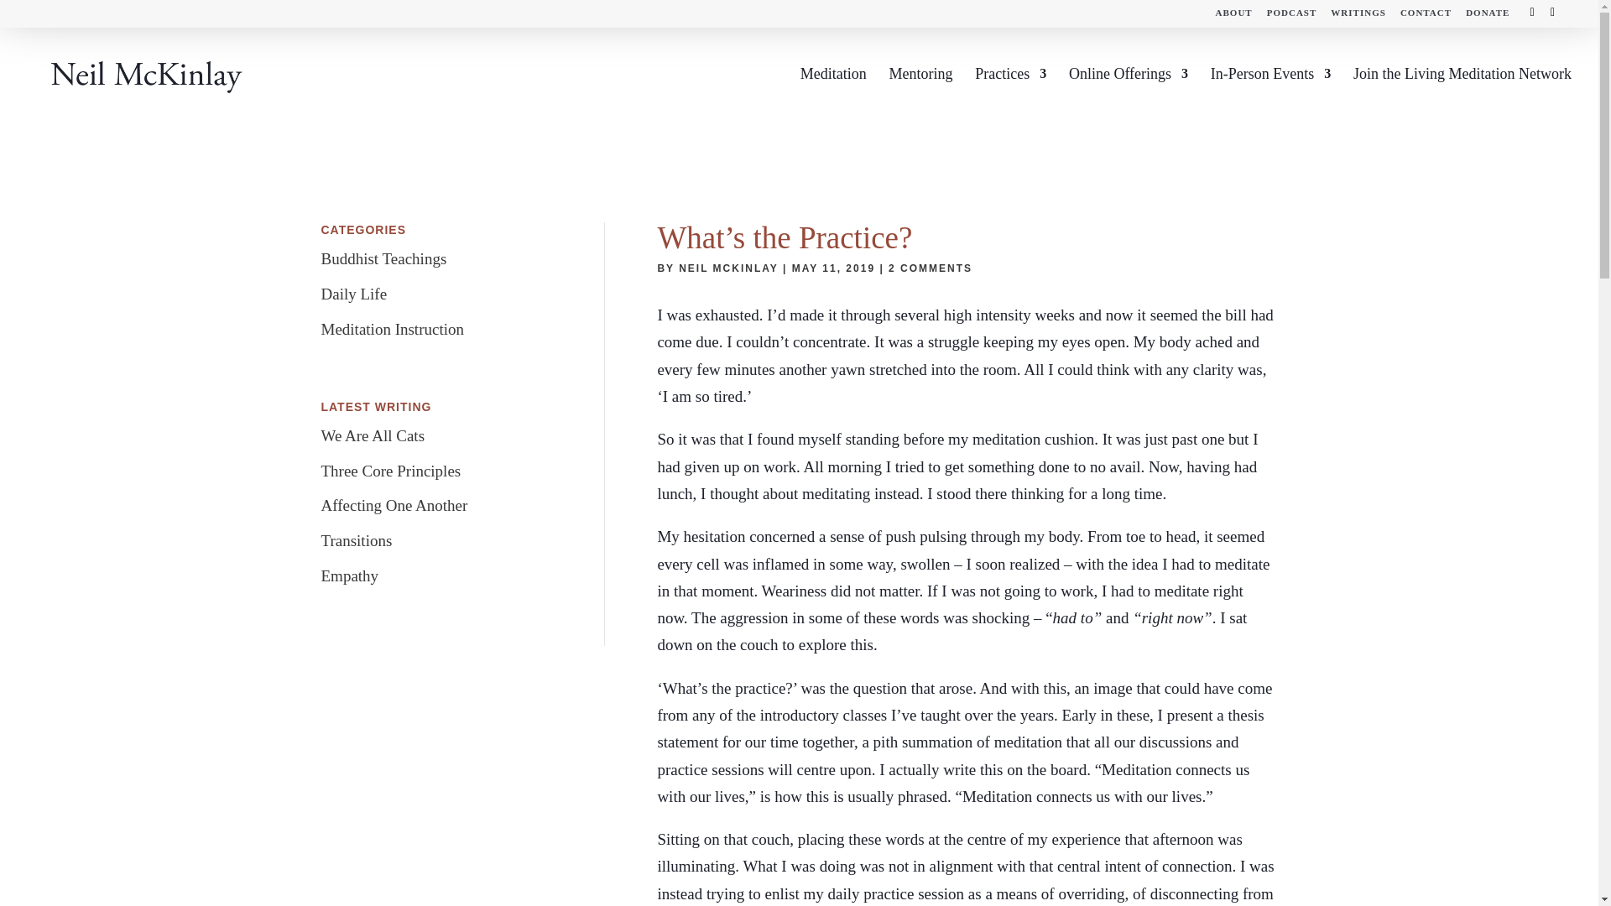  Describe the element at coordinates (1270, 95) in the screenshot. I see `In-Person Events` at that location.